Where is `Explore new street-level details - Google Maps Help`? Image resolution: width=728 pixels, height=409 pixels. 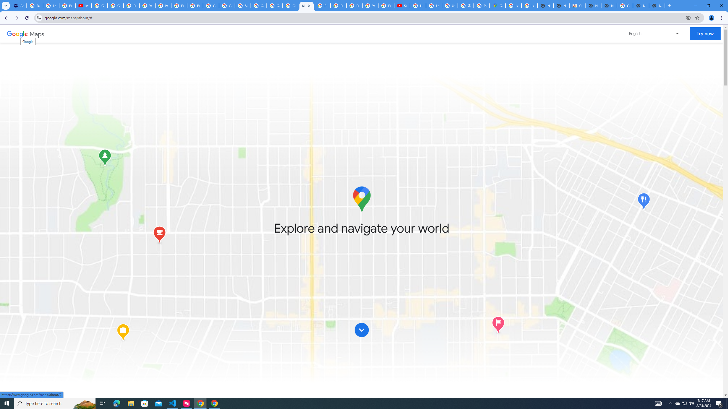 Explore new street-level details - Google Maps Help is located at coordinates (481, 6).